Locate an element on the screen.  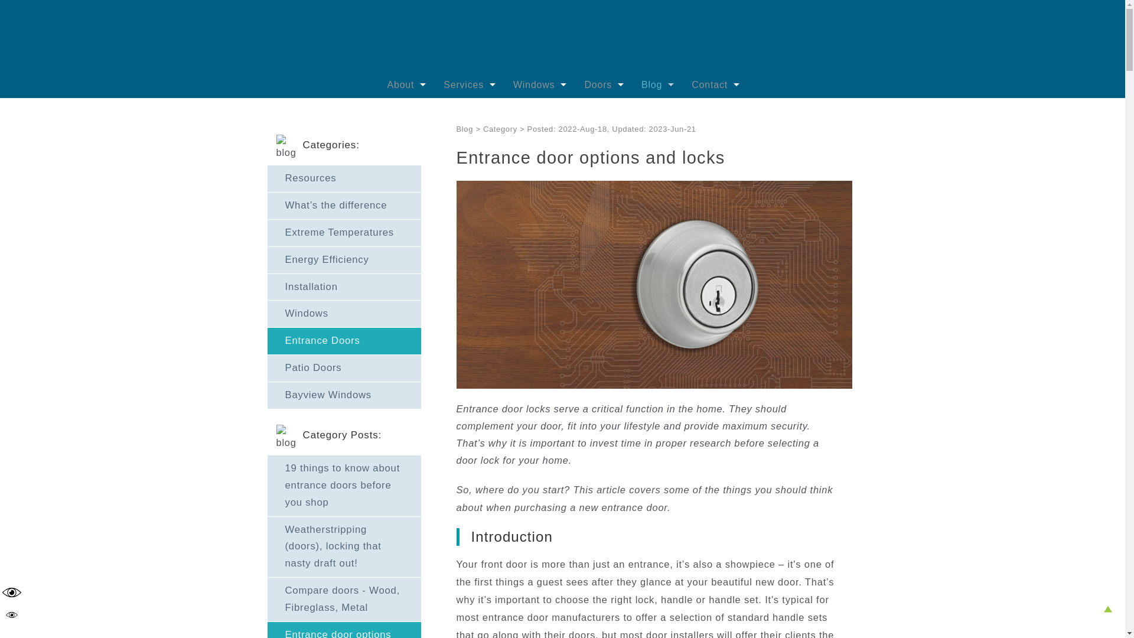
Winter Installation is located at coordinates (509, 221).